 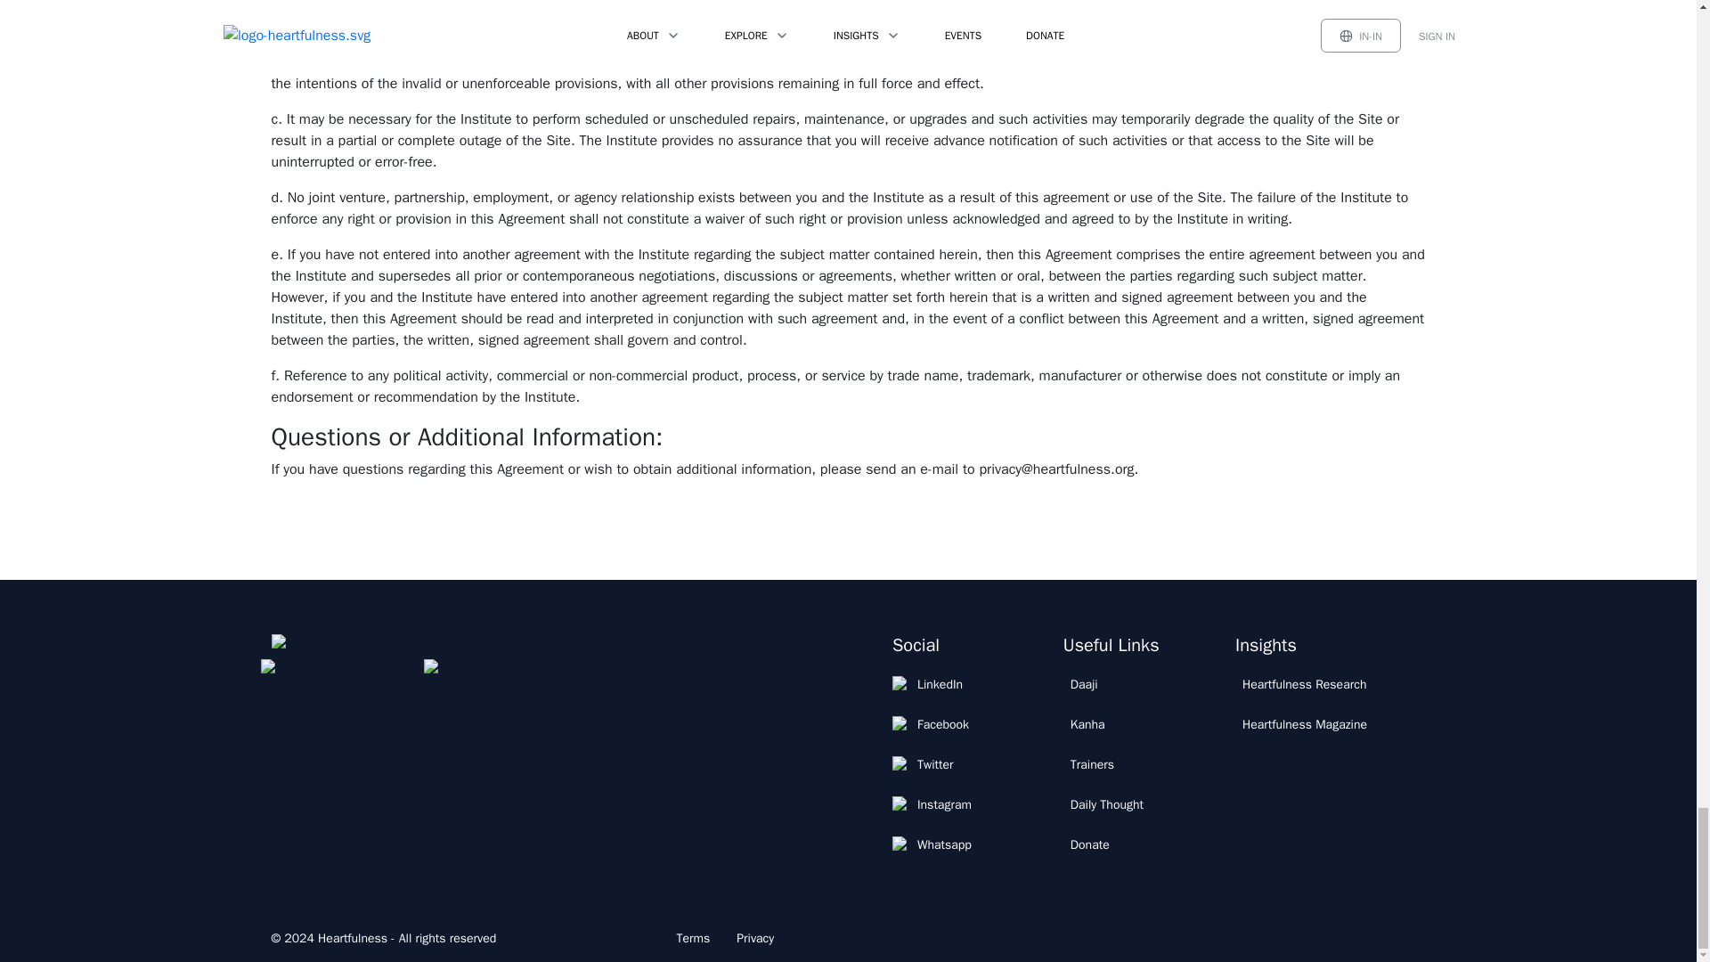 What do you see at coordinates (1107, 725) in the screenshot?
I see `Kanha` at bounding box center [1107, 725].